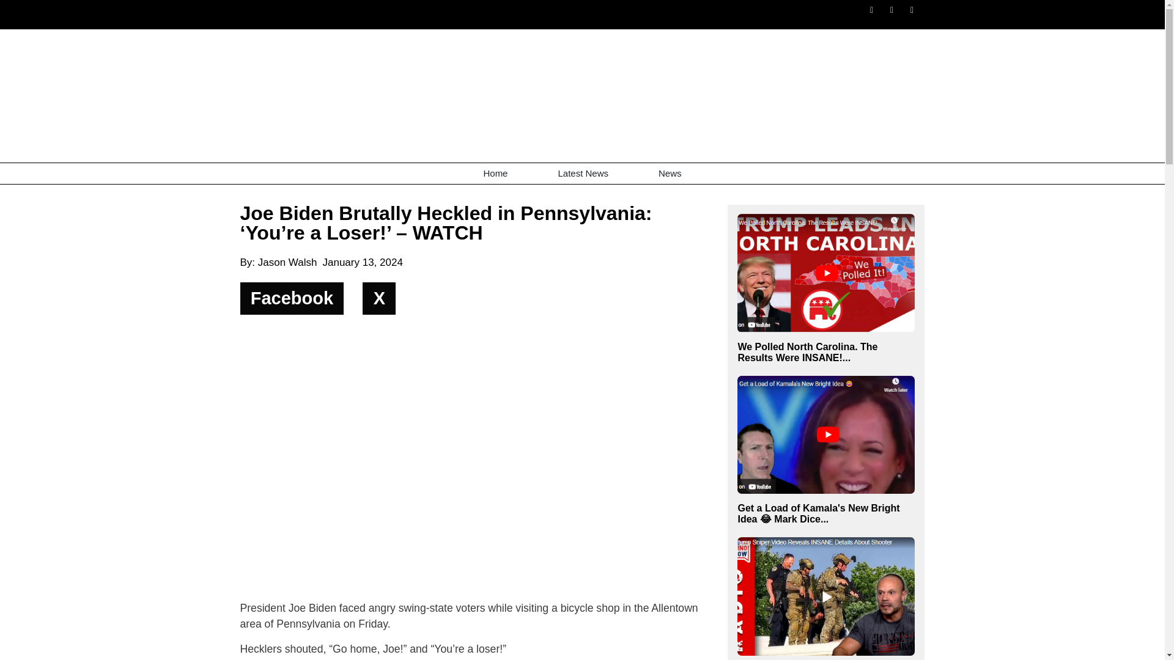 Image resolution: width=1174 pixels, height=660 pixels. Describe the element at coordinates (583, 174) in the screenshot. I see `Latest News` at that location.